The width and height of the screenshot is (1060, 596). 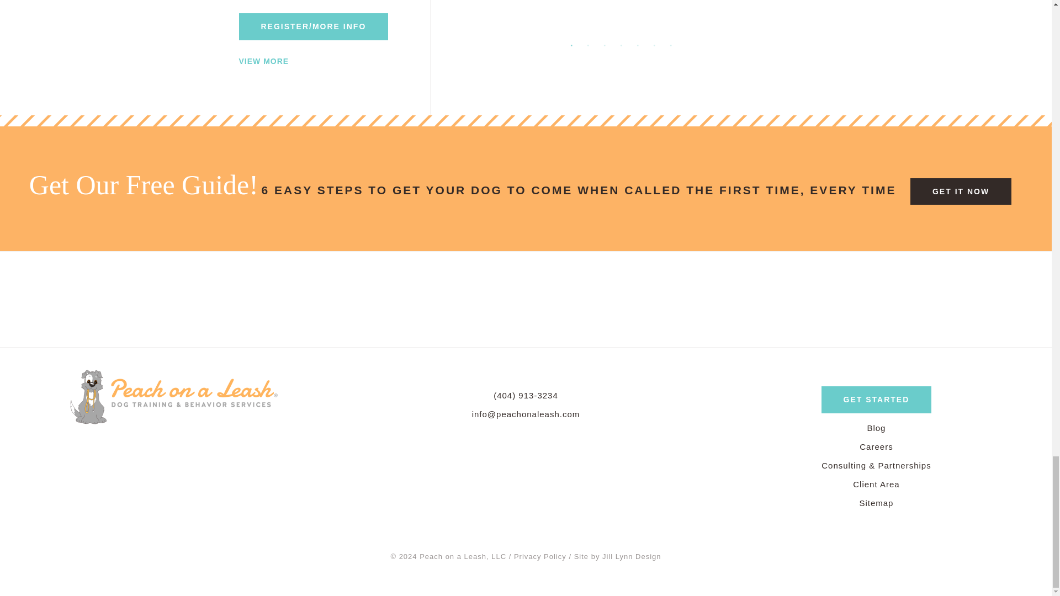 What do you see at coordinates (174, 395) in the screenshot?
I see `Peach on a Leash` at bounding box center [174, 395].